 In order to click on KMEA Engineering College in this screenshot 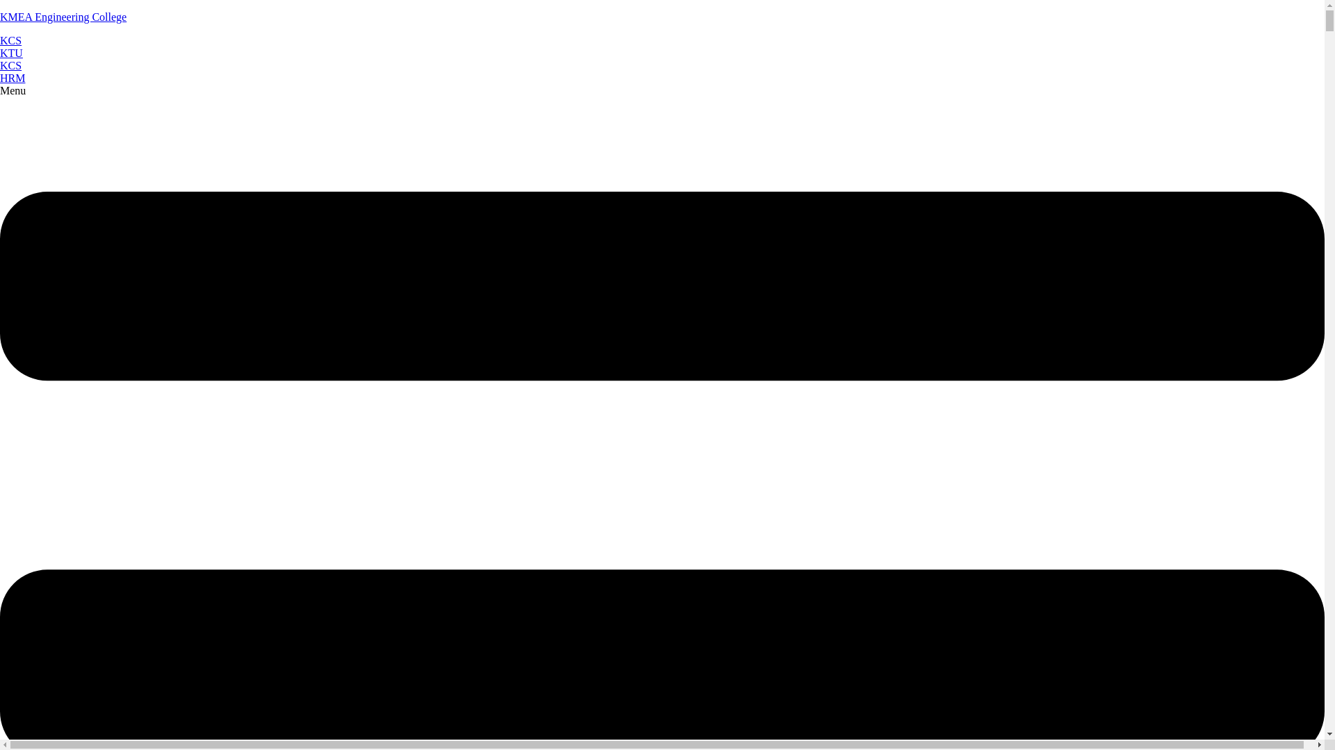, I will do `click(63, 17)`.